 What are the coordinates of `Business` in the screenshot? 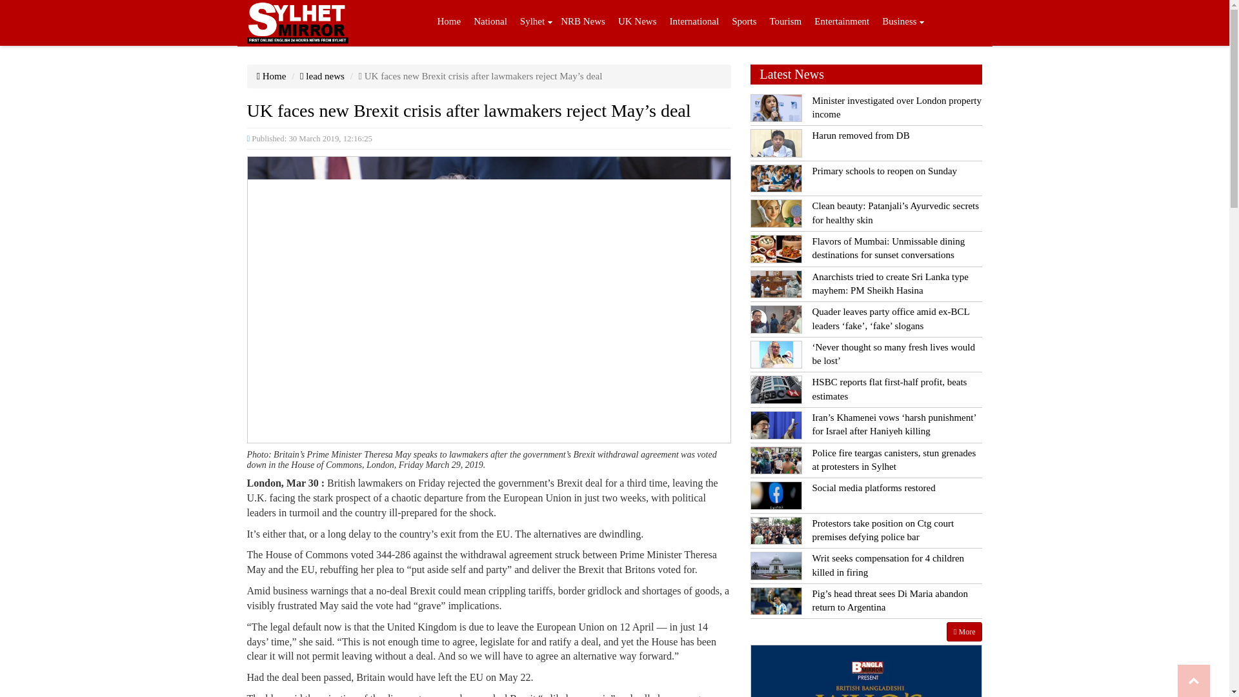 It's located at (900, 23).